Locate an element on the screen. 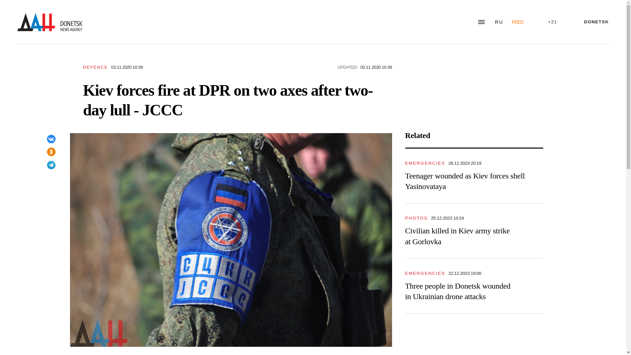 The height and width of the screenshot is (355, 631). Three people in Donetsk wounded in Ukrainian drone attacks is located at coordinates (457, 291).